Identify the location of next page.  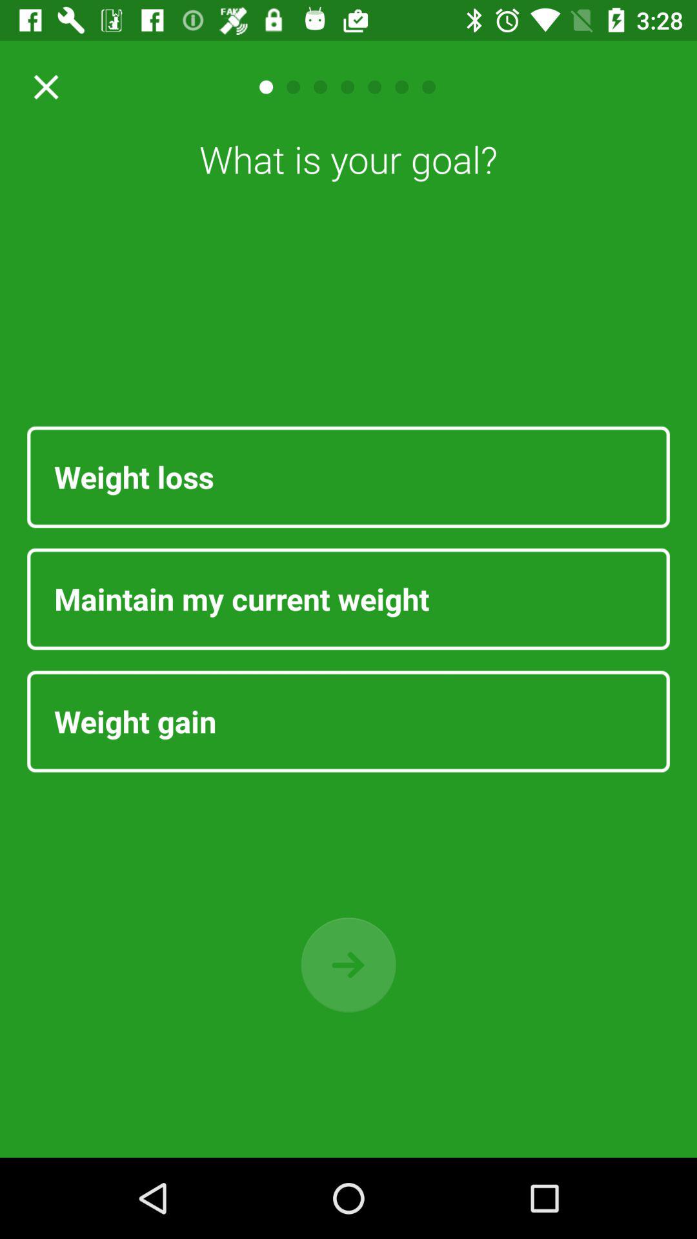
(348, 965).